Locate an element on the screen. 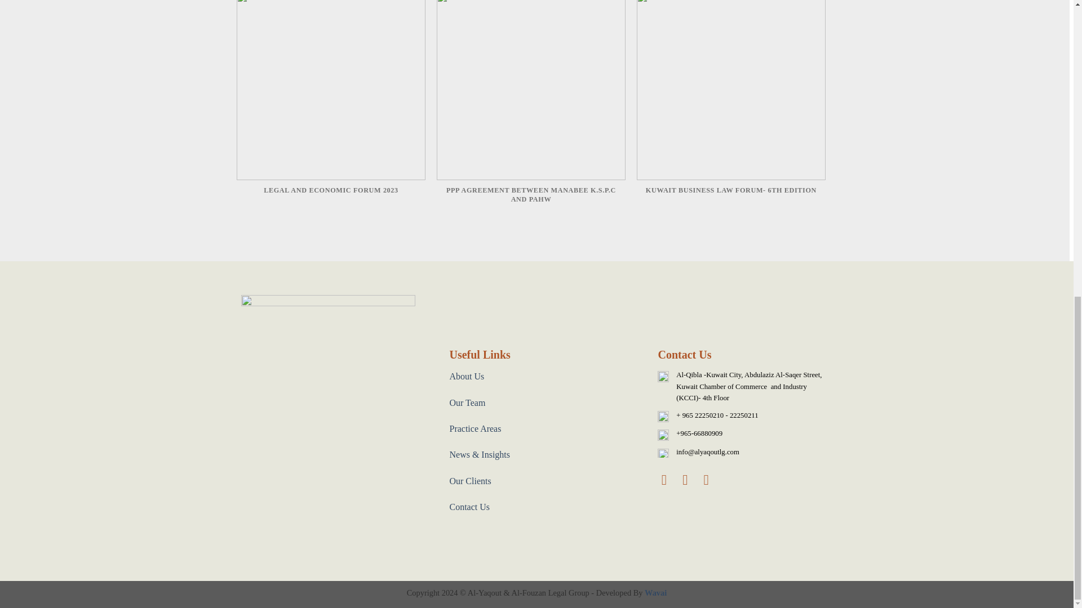 The height and width of the screenshot is (608, 1082). About Us is located at coordinates (466, 376).